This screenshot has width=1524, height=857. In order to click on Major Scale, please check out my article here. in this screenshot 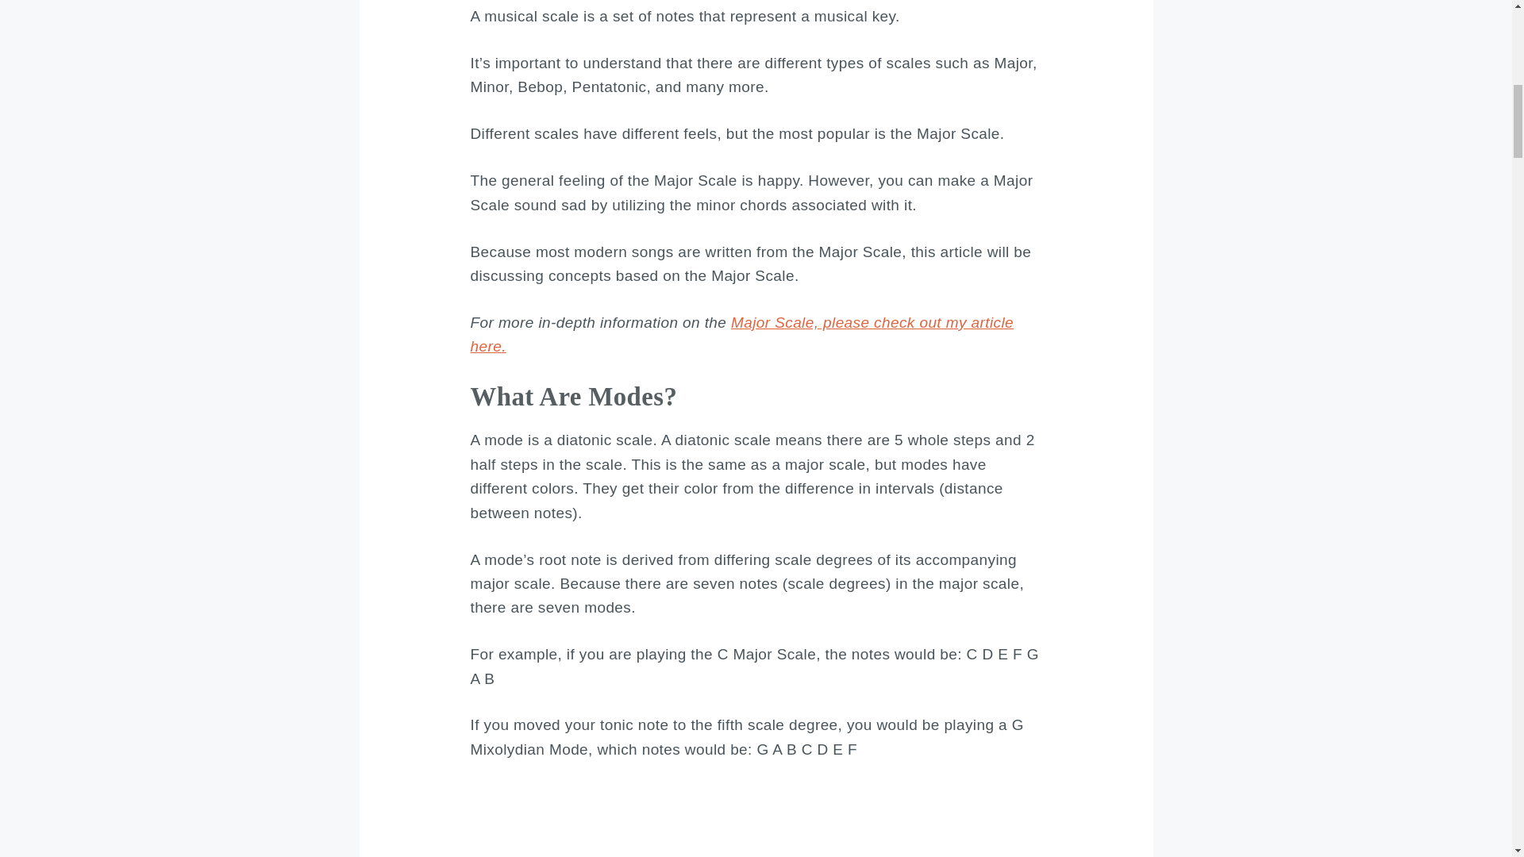, I will do `click(741, 335)`.